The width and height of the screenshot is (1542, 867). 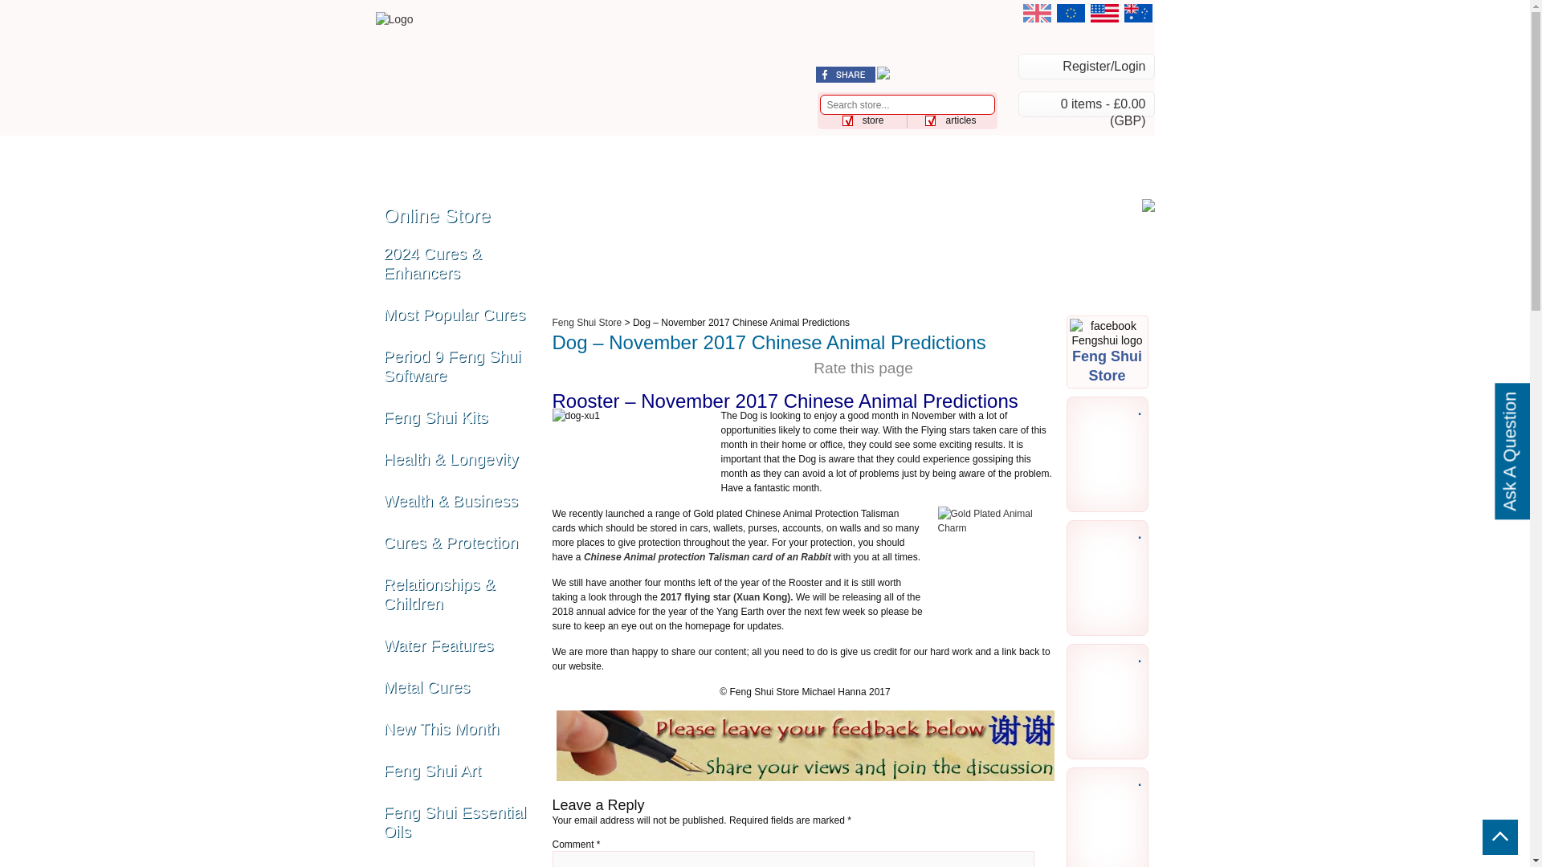 I want to click on View your shopping cart, so click(x=1086, y=104).